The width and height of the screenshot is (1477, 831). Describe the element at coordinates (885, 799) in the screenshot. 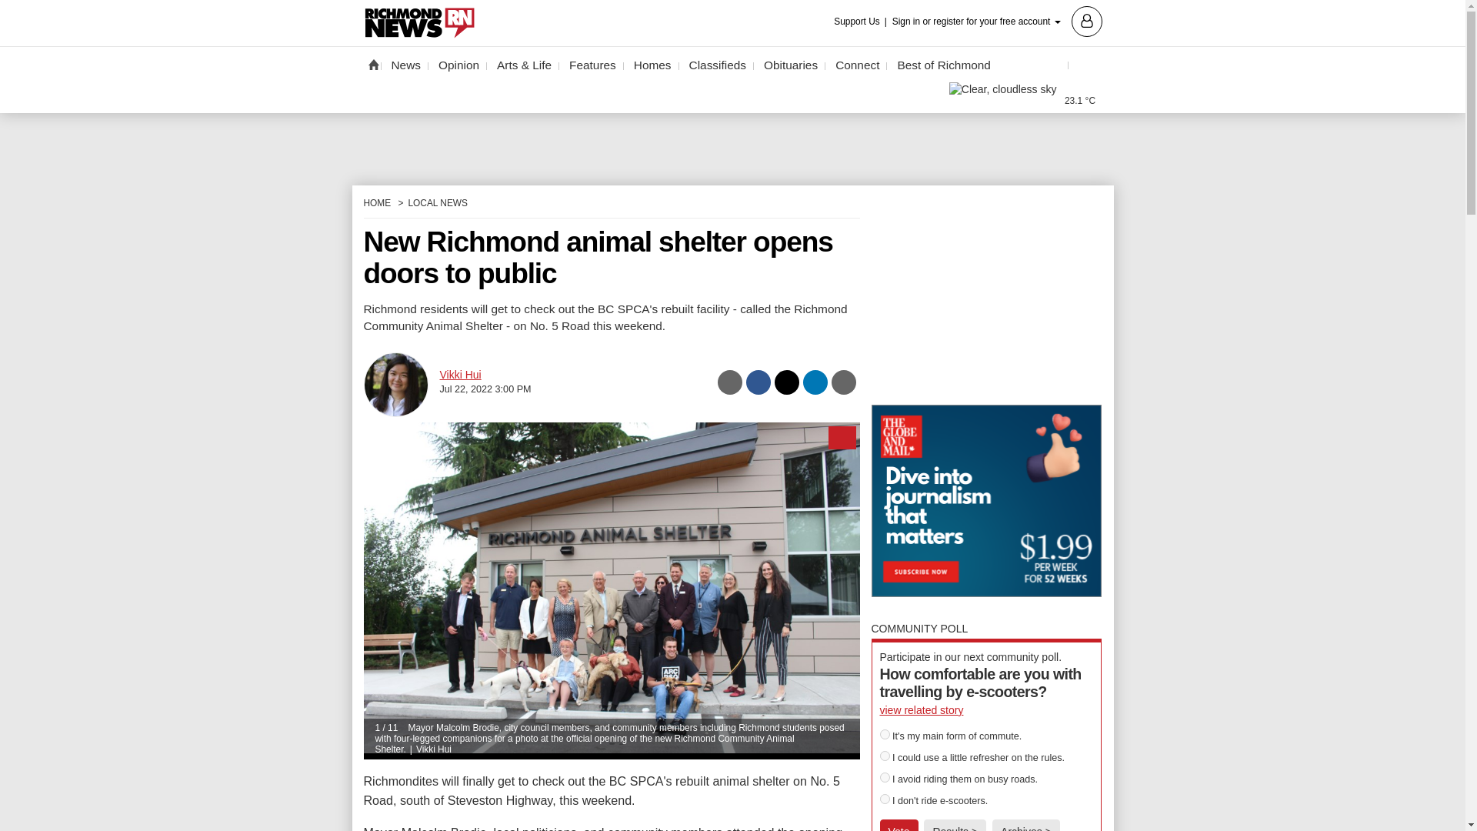

I see `121474` at that location.